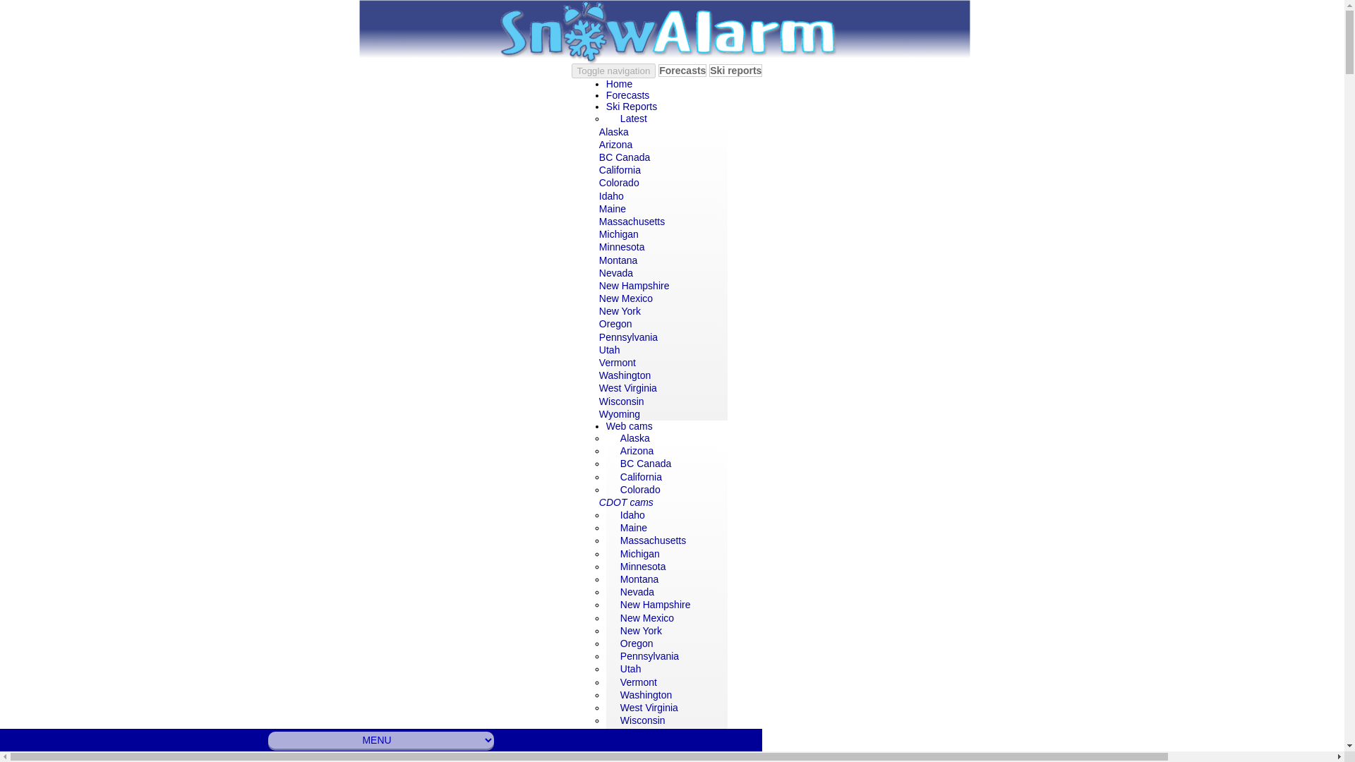 This screenshot has width=1355, height=762. Describe the element at coordinates (613, 209) in the screenshot. I see `Maine` at that location.